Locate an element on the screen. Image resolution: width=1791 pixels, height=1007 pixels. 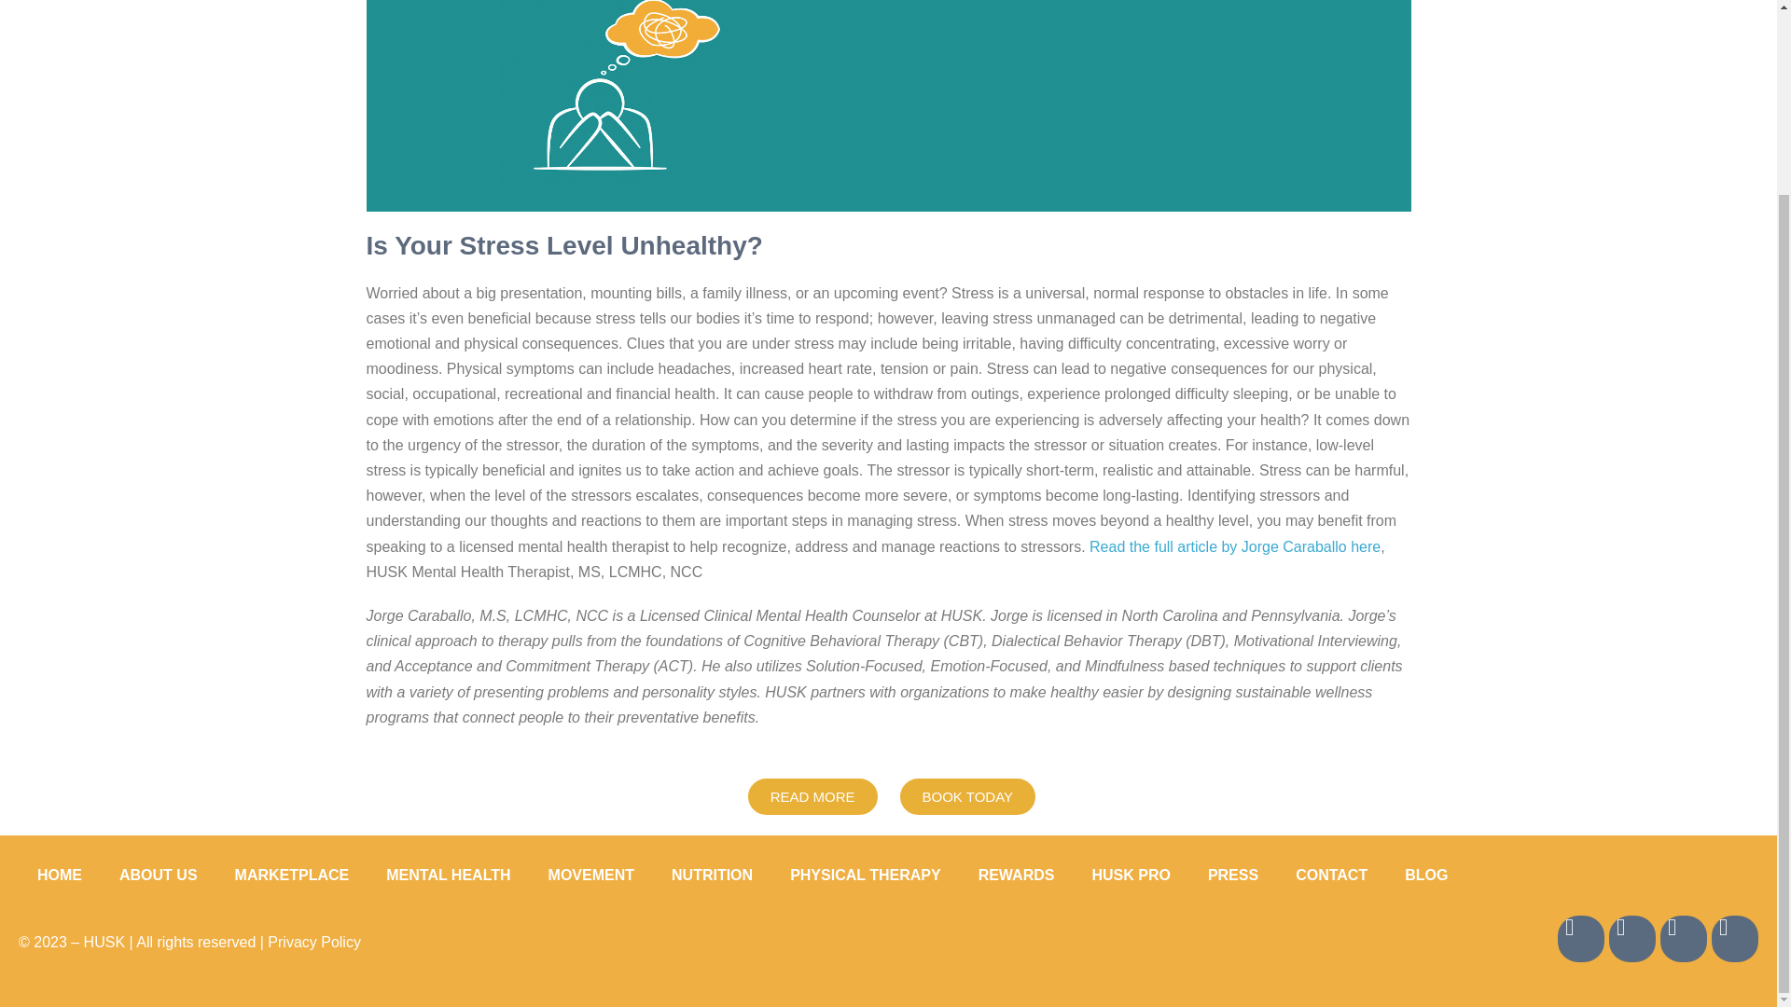
BOOK TODAY is located at coordinates (966, 796).